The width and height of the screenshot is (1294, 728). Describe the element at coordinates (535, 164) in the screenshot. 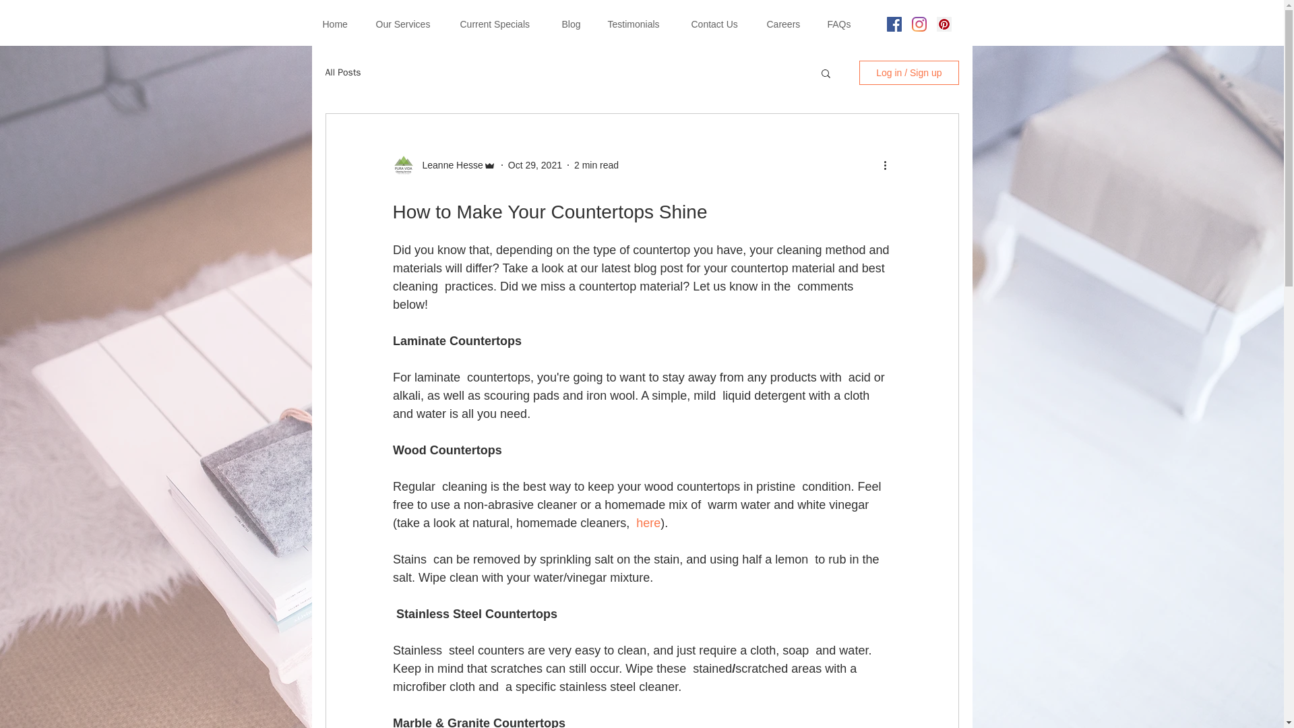

I see `Oct 29, 2021` at that location.